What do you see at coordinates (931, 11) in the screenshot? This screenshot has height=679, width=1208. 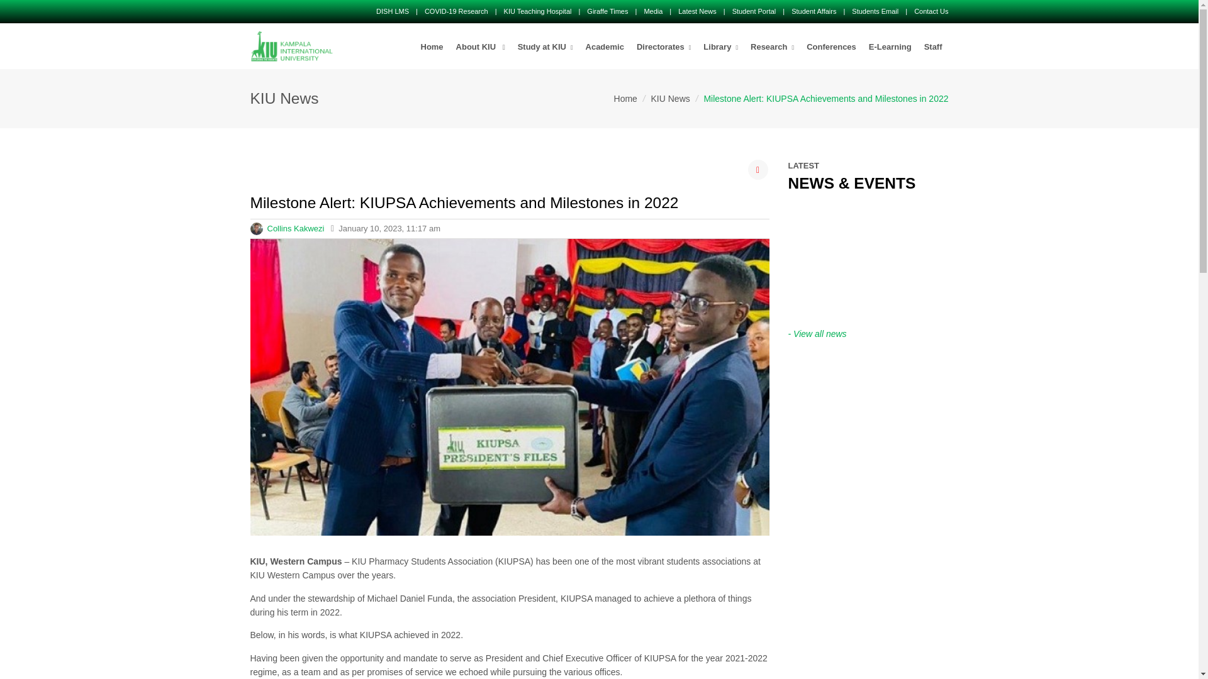 I see `Contact Us` at bounding box center [931, 11].